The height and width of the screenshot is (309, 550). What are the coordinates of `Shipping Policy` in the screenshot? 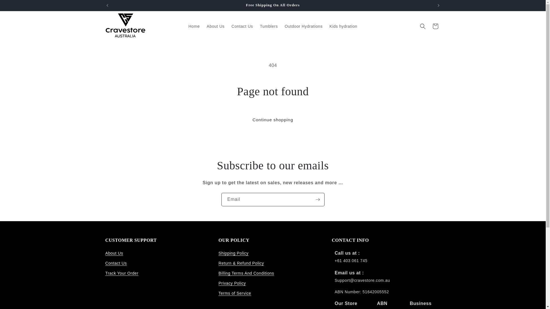 It's located at (233, 254).